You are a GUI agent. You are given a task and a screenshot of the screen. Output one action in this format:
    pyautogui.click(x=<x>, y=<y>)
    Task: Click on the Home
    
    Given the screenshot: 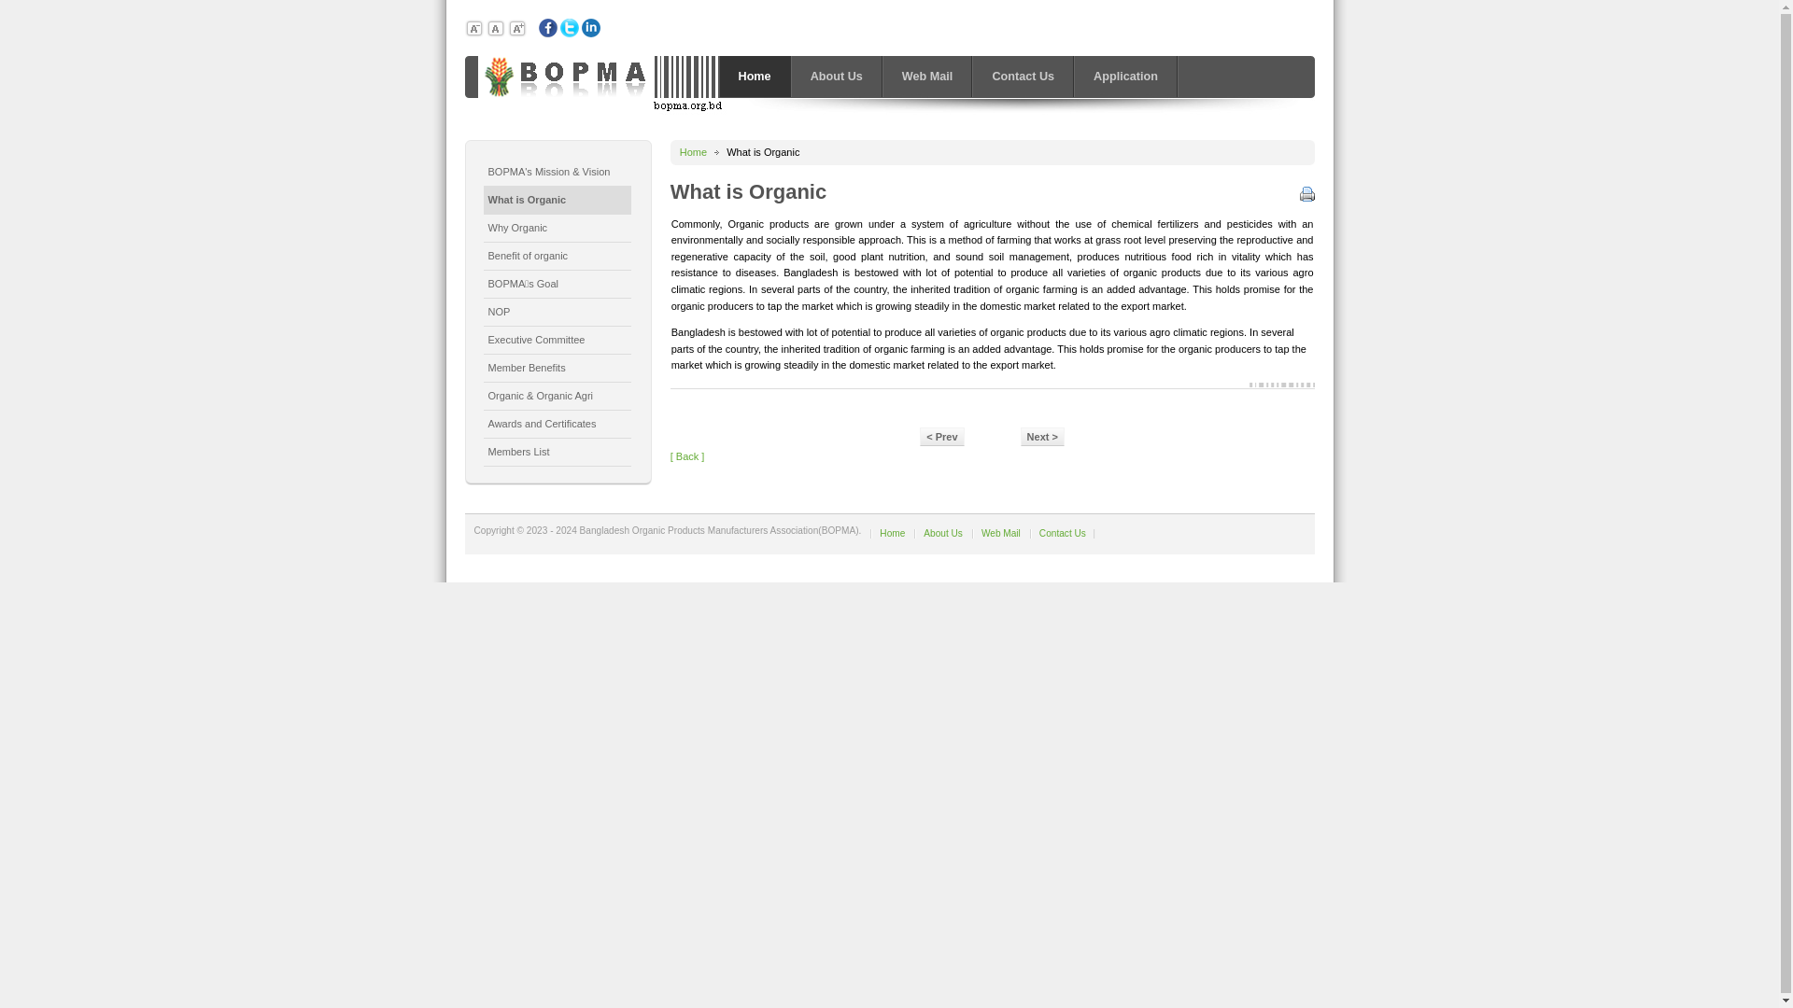 What is the action you would take?
    pyautogui.click(x=755, y=77)
    